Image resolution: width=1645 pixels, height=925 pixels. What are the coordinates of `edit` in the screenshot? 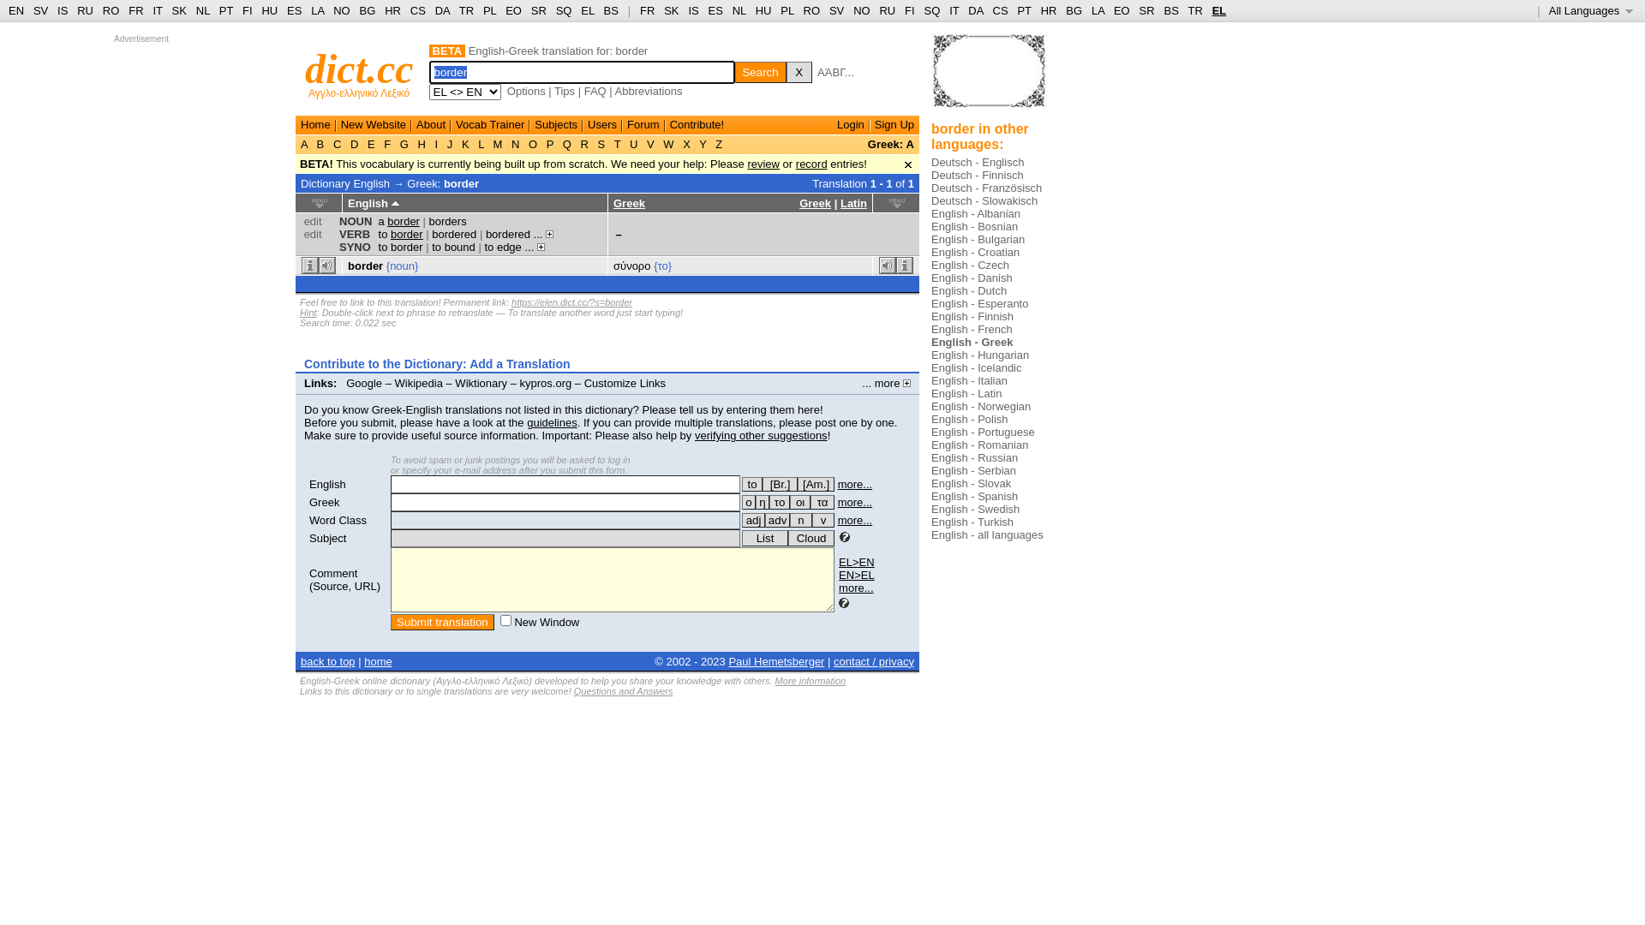 It's located at (314, 221).